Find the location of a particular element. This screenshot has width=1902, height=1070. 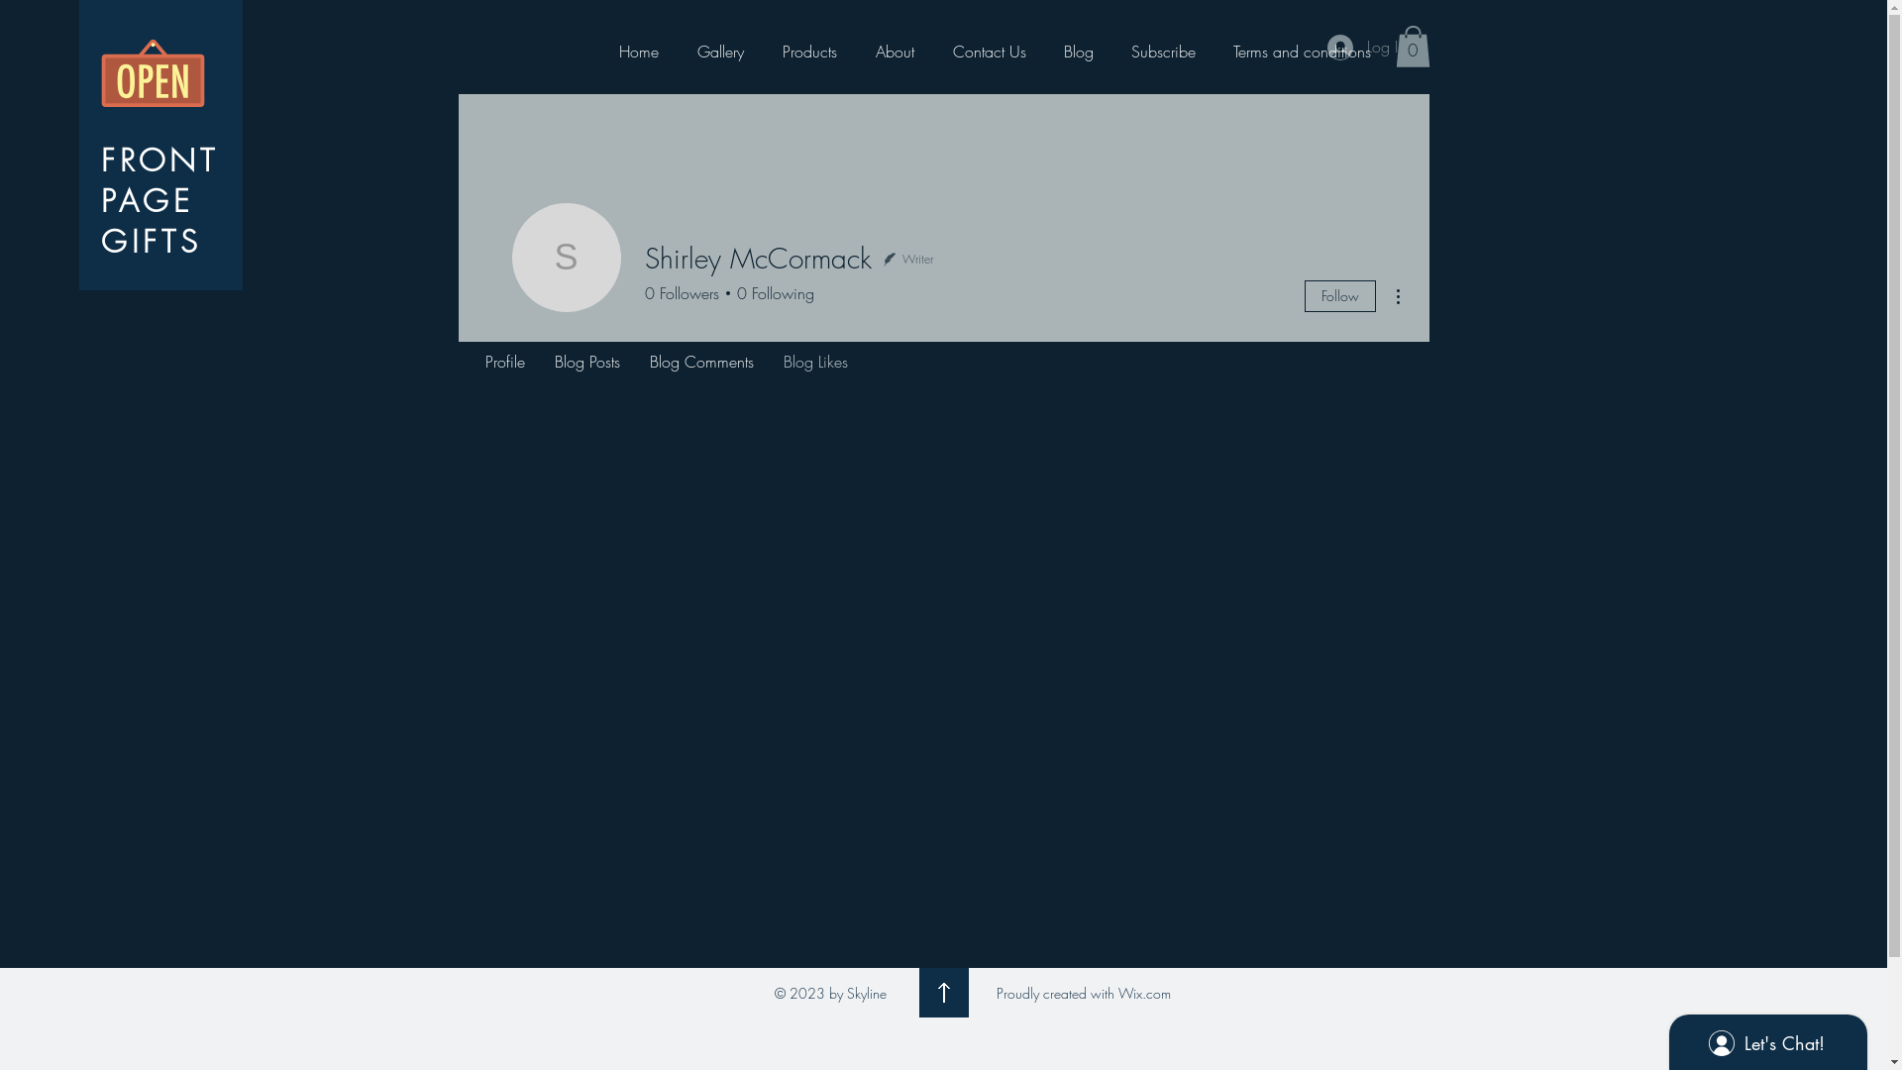

0 is located at coordinates (1413, 47).